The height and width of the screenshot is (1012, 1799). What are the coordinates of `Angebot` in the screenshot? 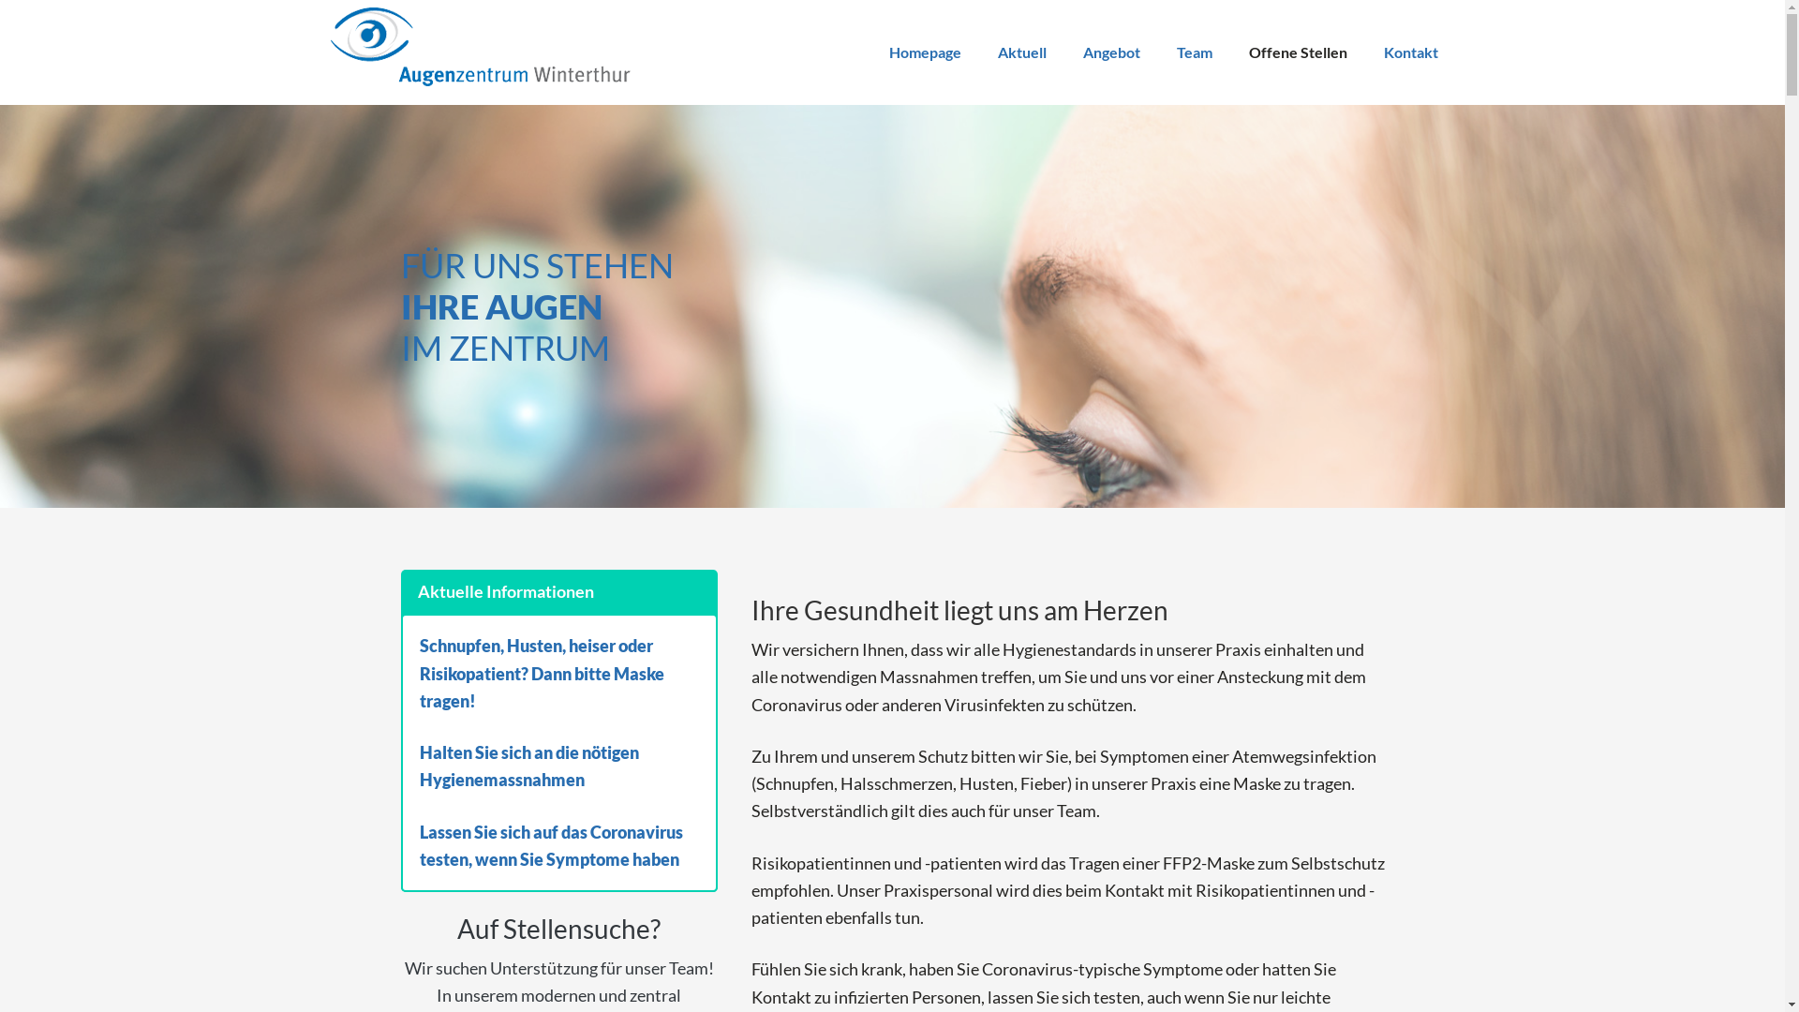 It's located at (1111, 52).